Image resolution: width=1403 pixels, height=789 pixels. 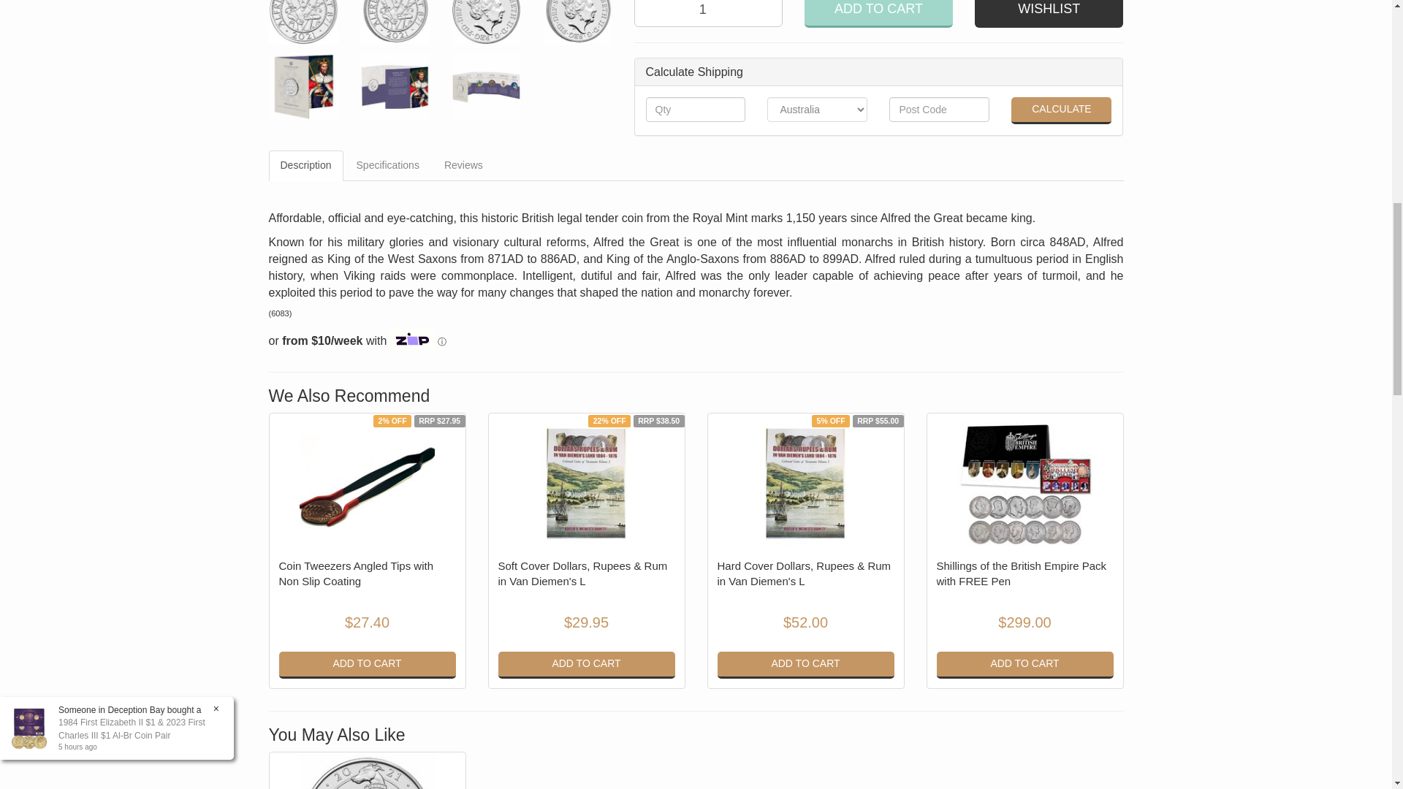 I want to click on Large View, so click(x=577, y=22).